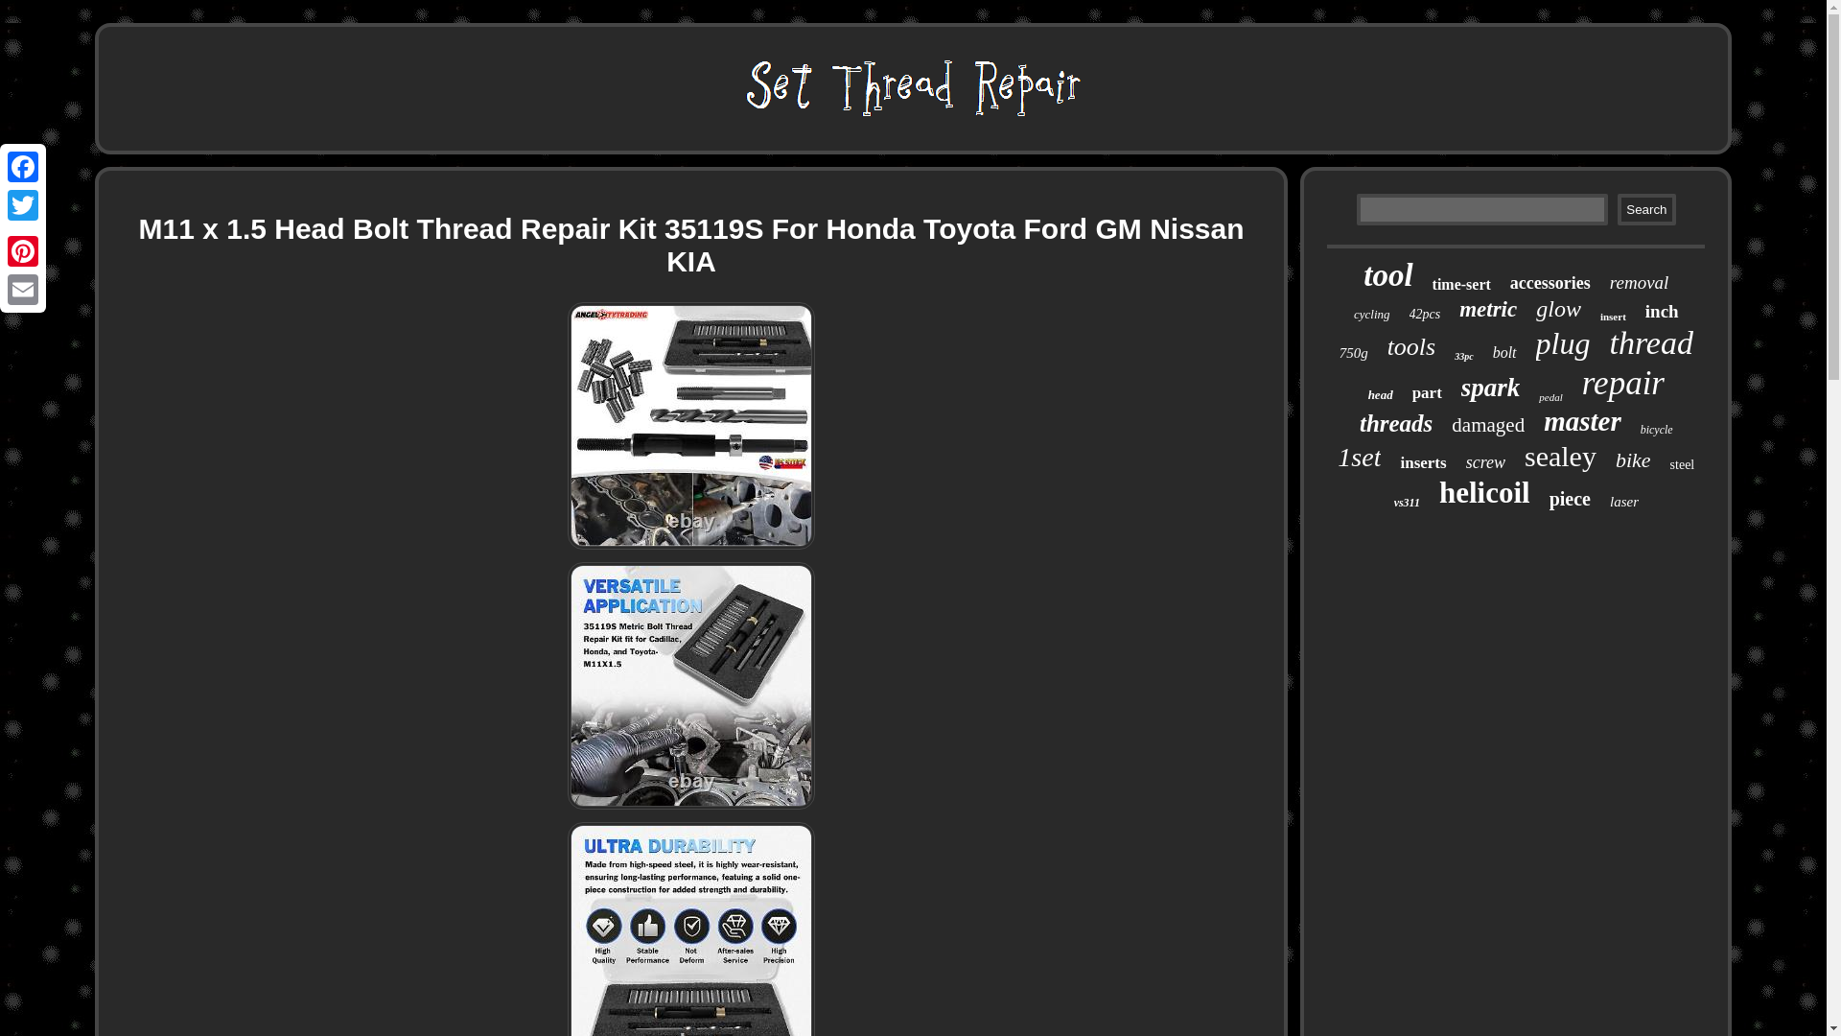  I want to click on Search, so click(1646, 209).